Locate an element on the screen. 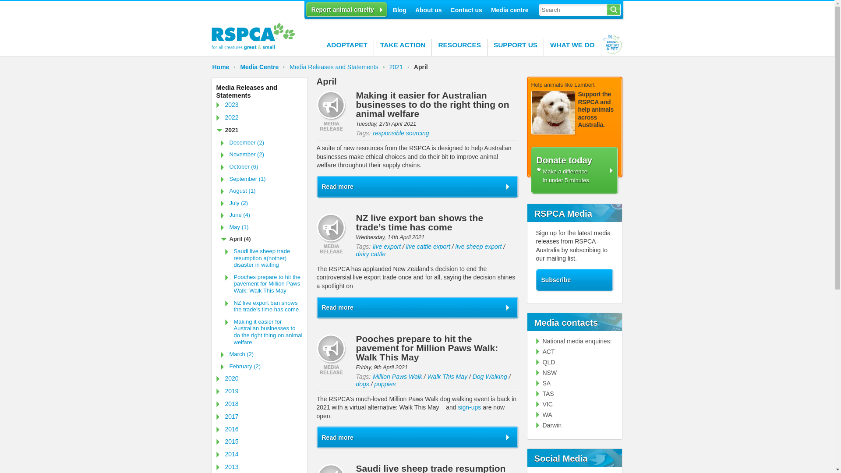  November (2) is located at coordinates (262, 155).